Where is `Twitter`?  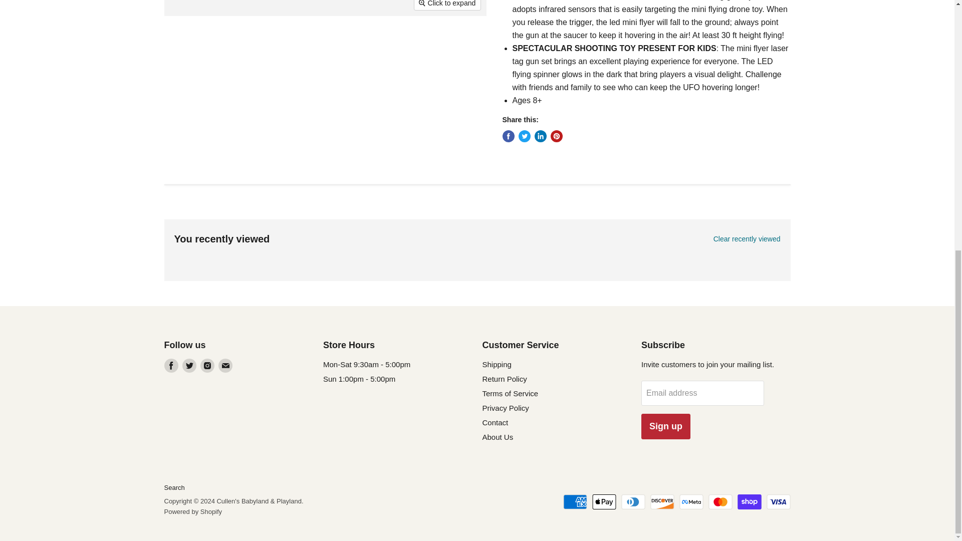 Twitter is located at coordinates (189, 366).